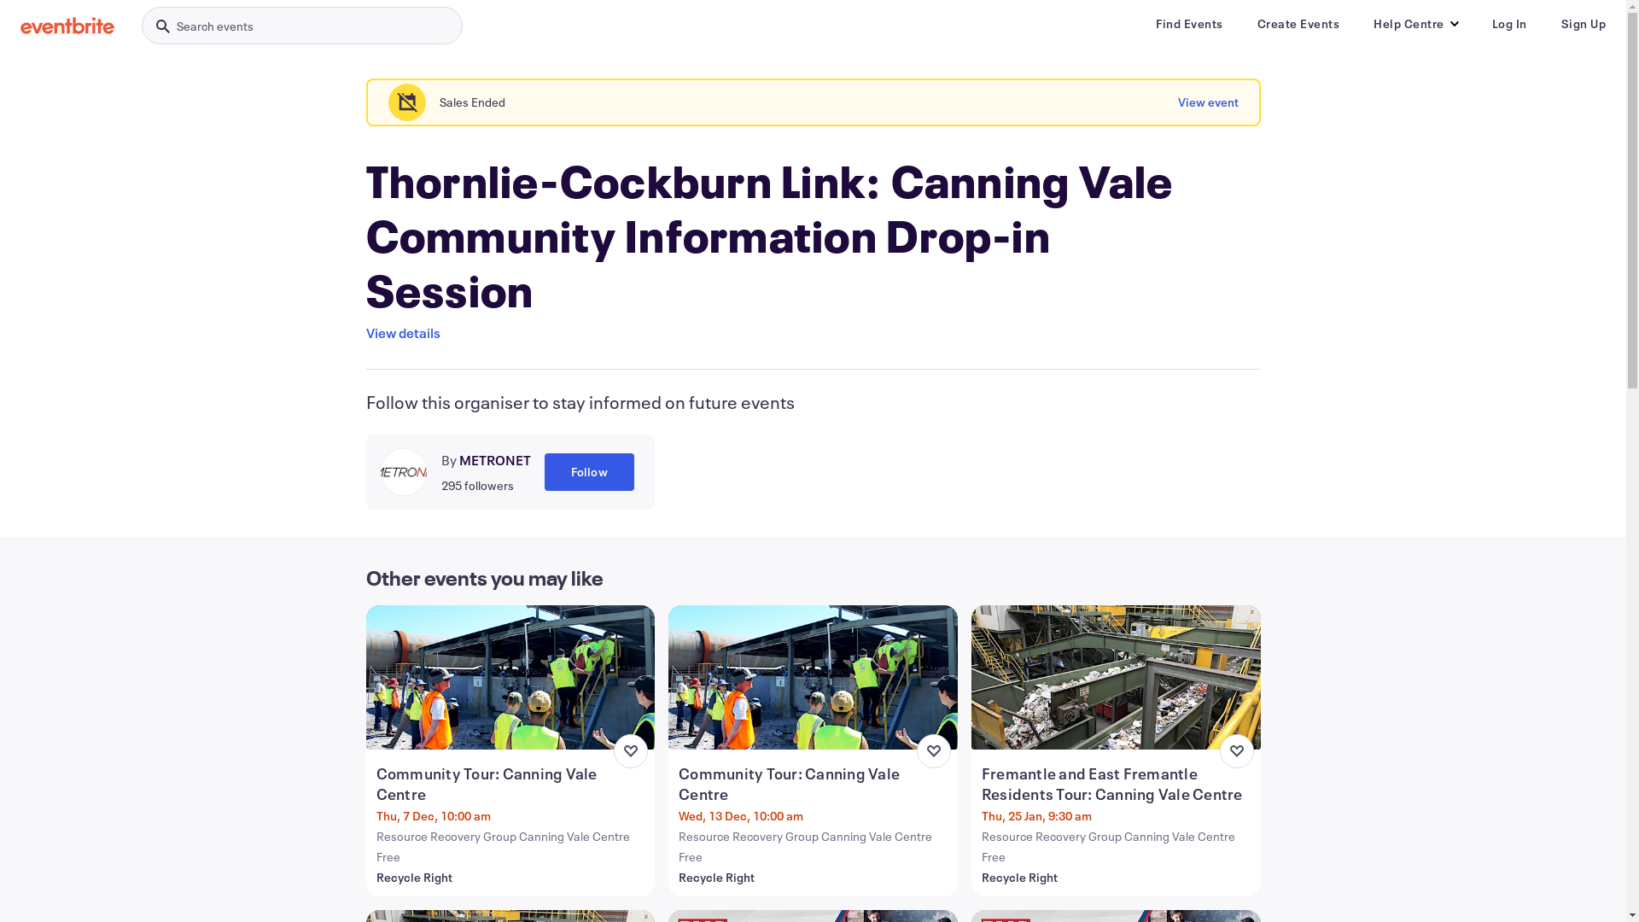 Image resolution: width=1639 pixels, height=922 pixels. What do you see at coordinates (1298, 24) in the screenshot?
I see `Create Events` at bounding box center [1298, 24].